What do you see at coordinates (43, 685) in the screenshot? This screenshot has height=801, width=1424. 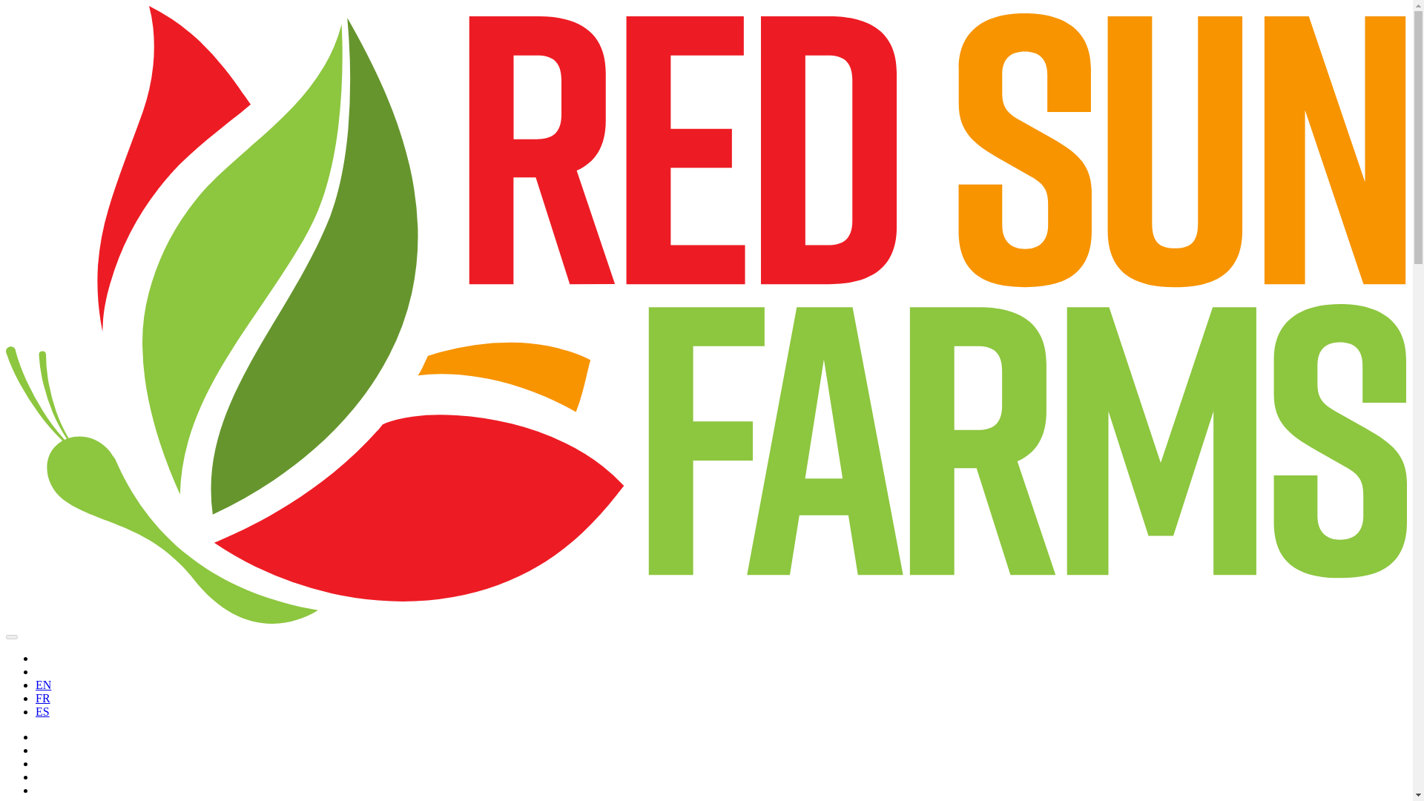 I see `English` at bounding box center [43, 685].